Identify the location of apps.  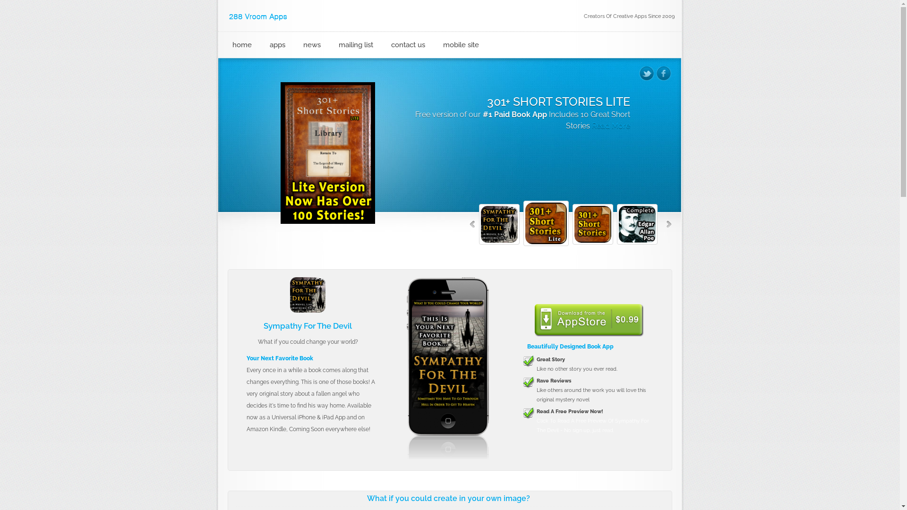
(278, 45).